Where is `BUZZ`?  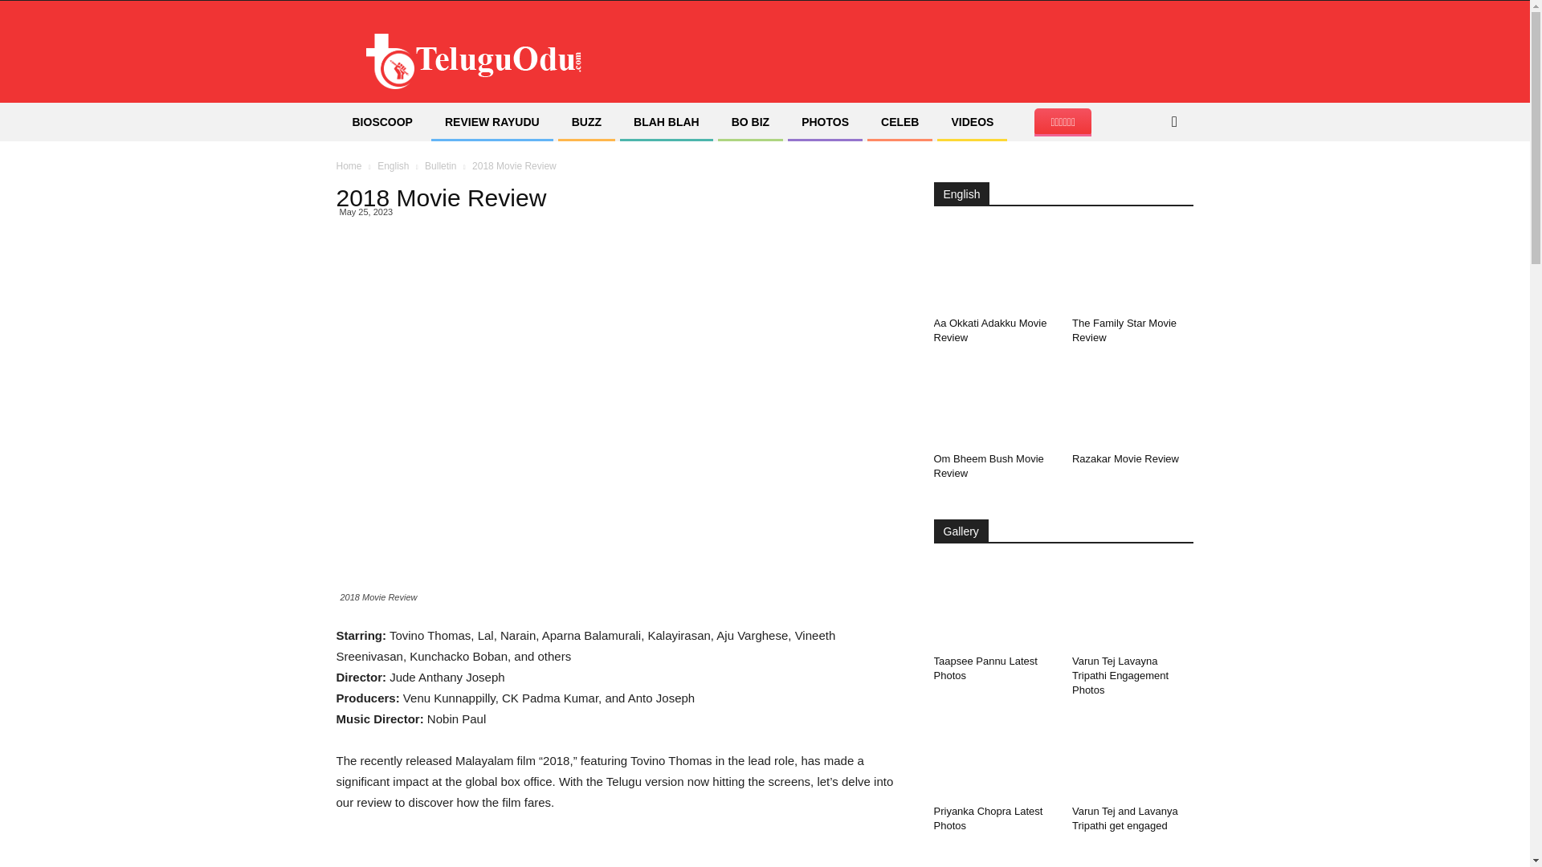
BUZZ is located at coordinates (586, 122).